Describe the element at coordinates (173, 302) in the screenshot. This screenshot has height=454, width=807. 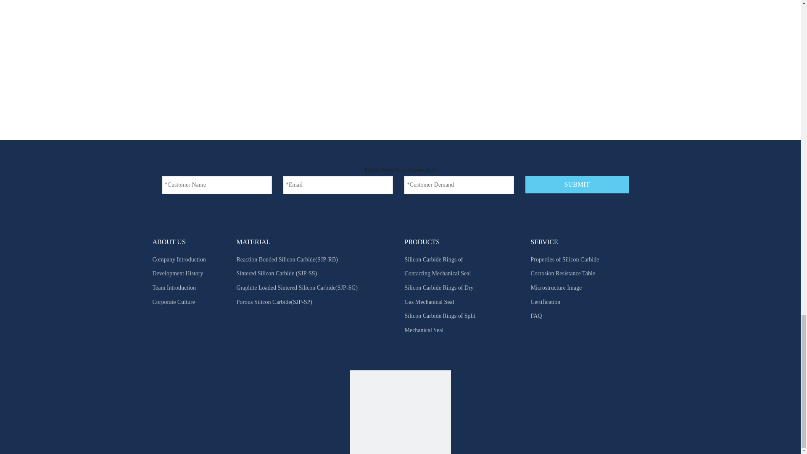
I see `Corporate Culture` at that location.